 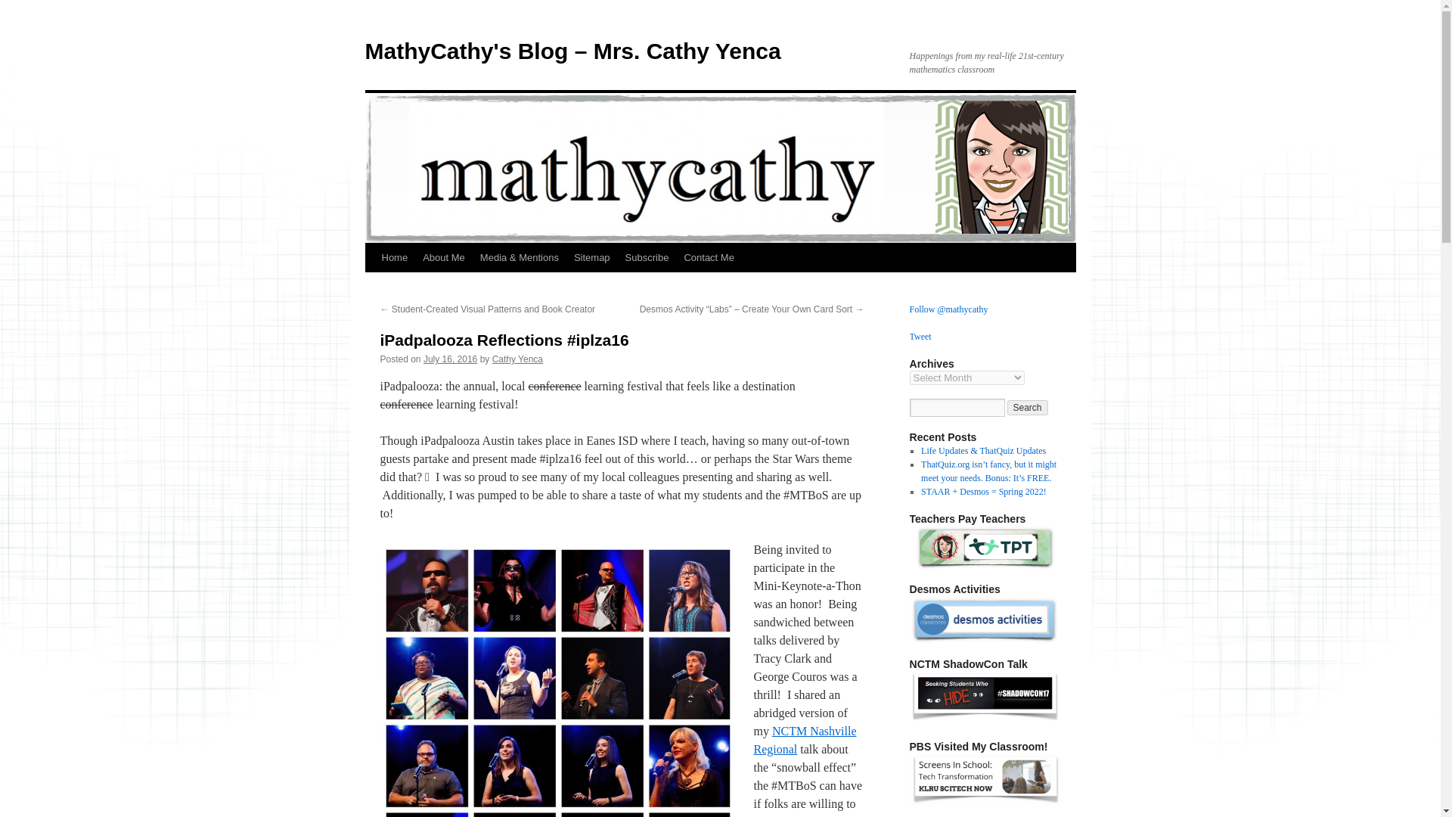 I want to click on NCTM Nashville Regional, so click(x=805, y=740).